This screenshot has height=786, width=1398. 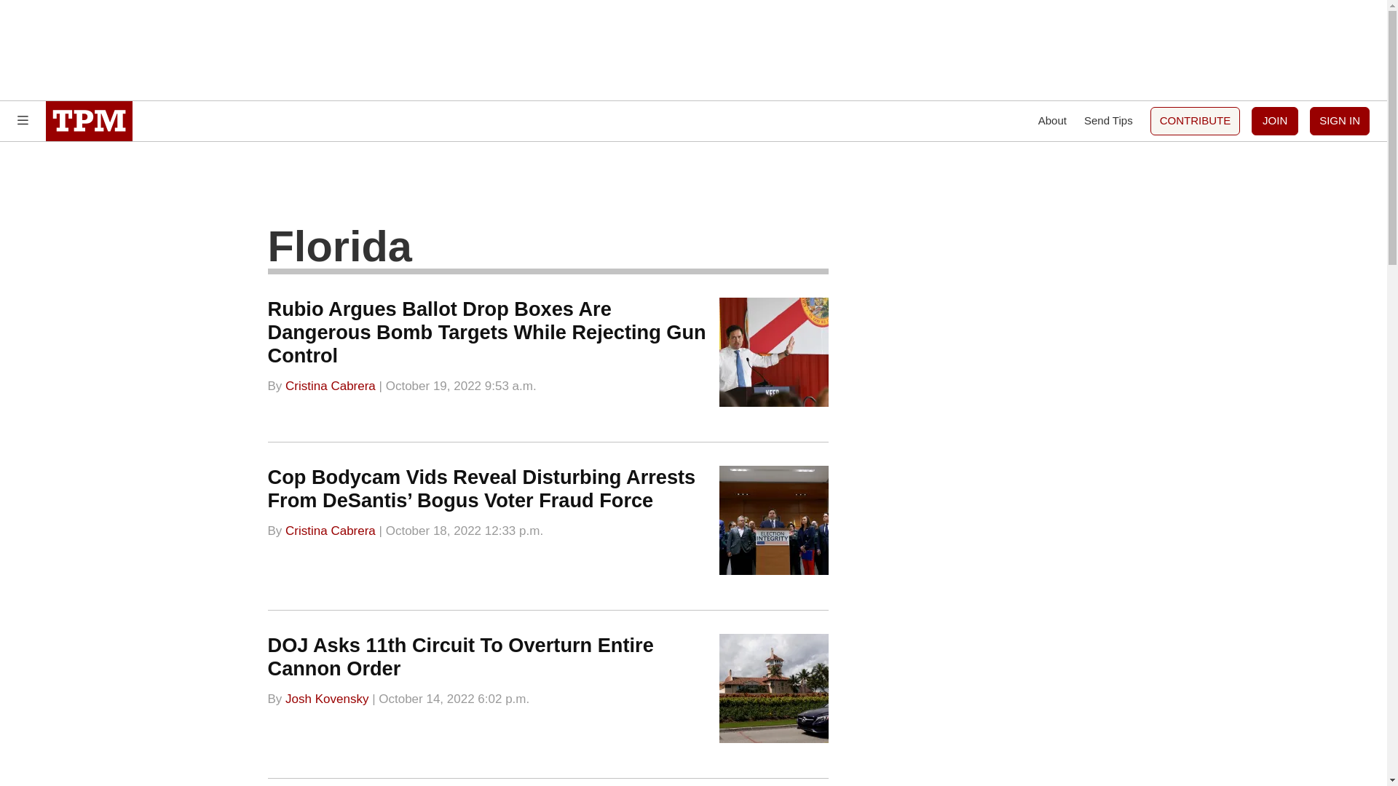 What do you see at coordinates (1020, 355) in the screenshot?
I see `3rd party ad content` at bounding box center [1020, 355].